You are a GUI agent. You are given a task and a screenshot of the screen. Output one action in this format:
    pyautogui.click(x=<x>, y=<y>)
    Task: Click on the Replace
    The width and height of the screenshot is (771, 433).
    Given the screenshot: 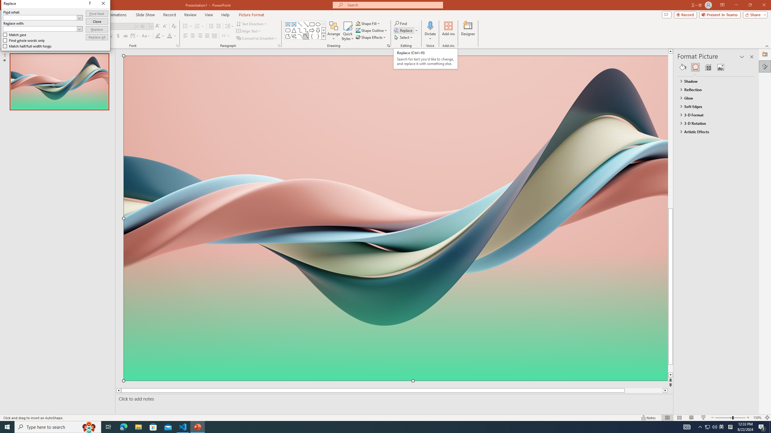 What is the action you would take?
    pyautogui.click(x=97, y=29)
    